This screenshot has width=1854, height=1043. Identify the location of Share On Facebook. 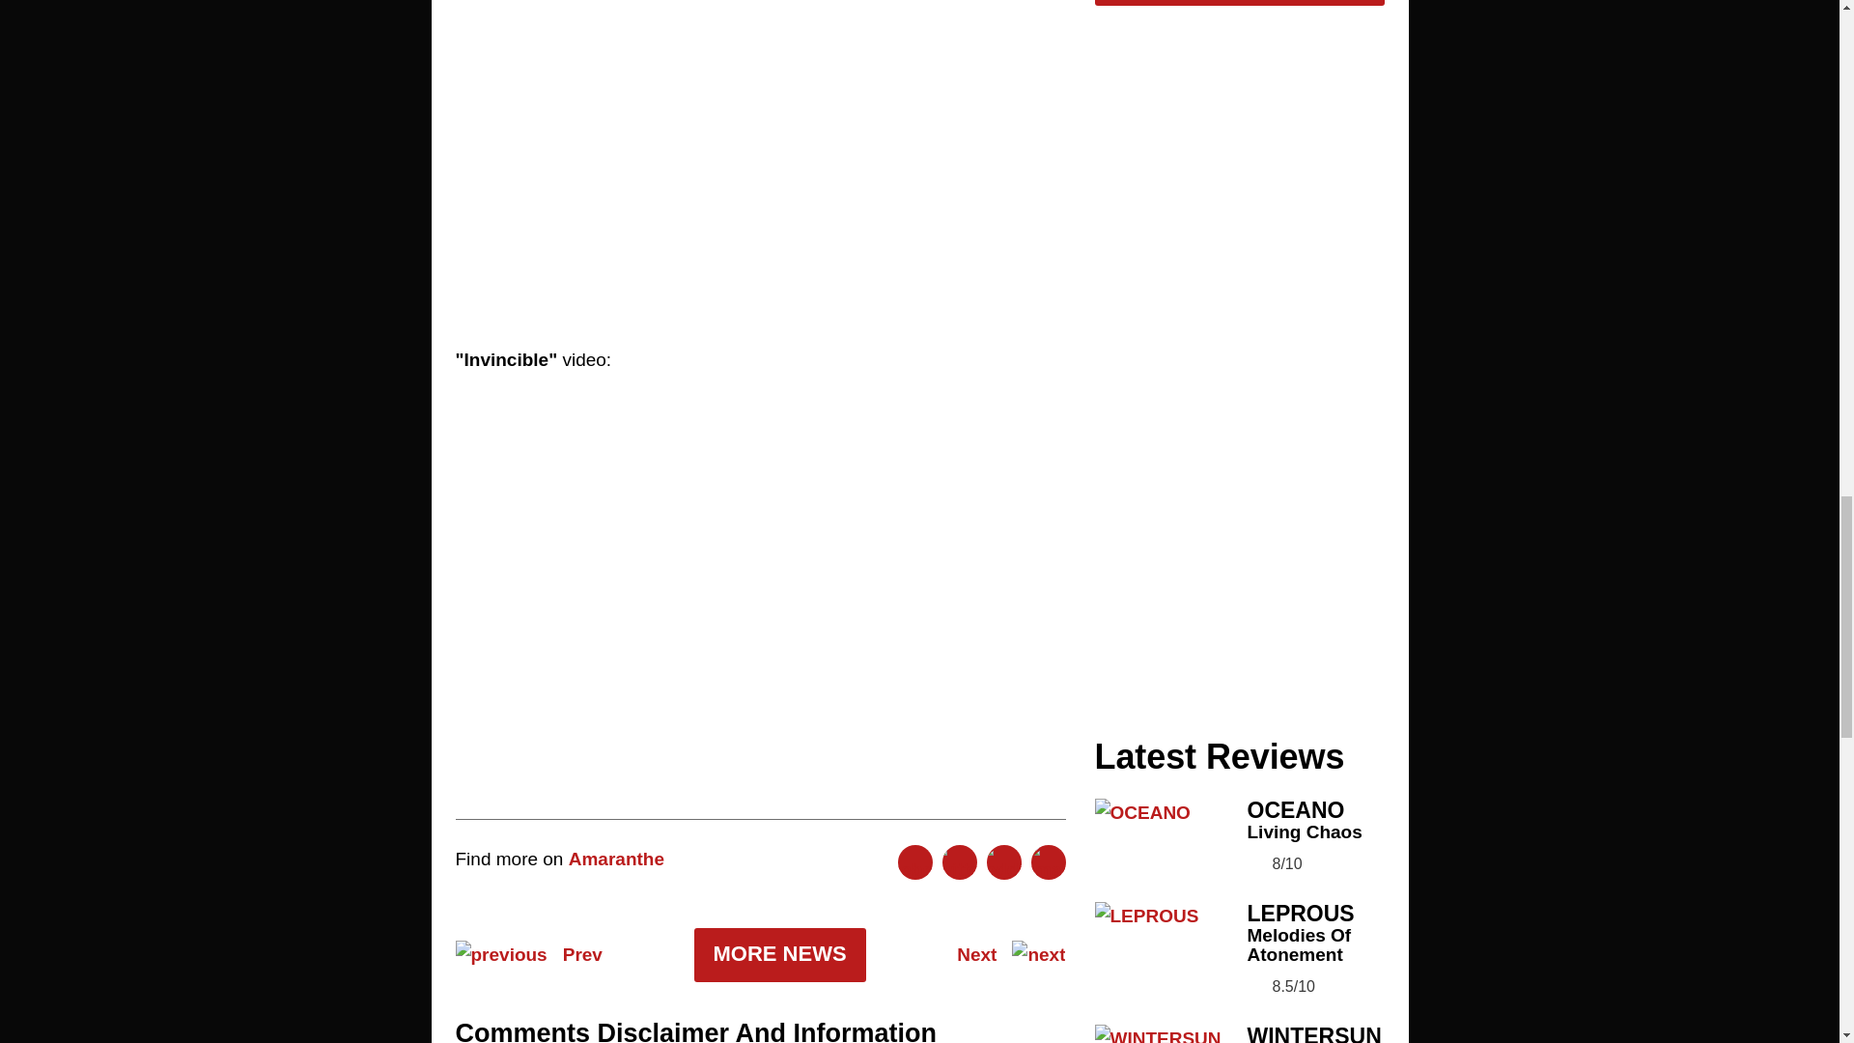
(914, 861).